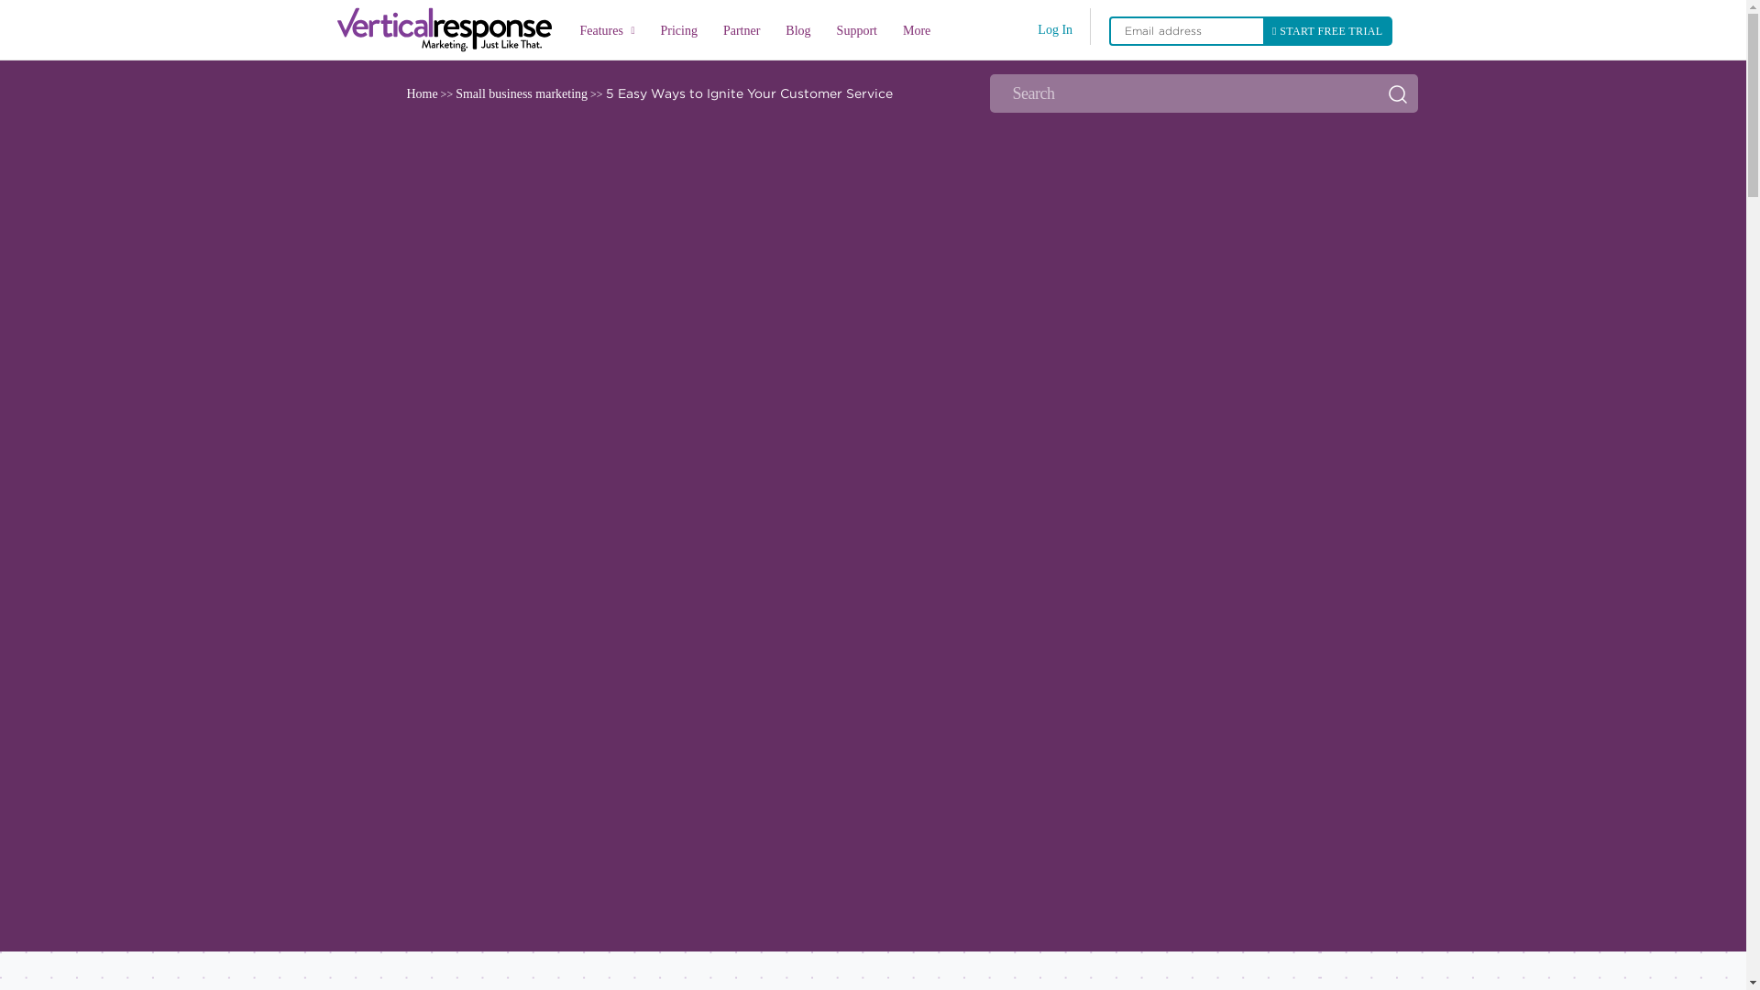 The image size is (1760, 990). Describe the element at coordinates (607, 30) in the screenshot. I see `Features` at that location.